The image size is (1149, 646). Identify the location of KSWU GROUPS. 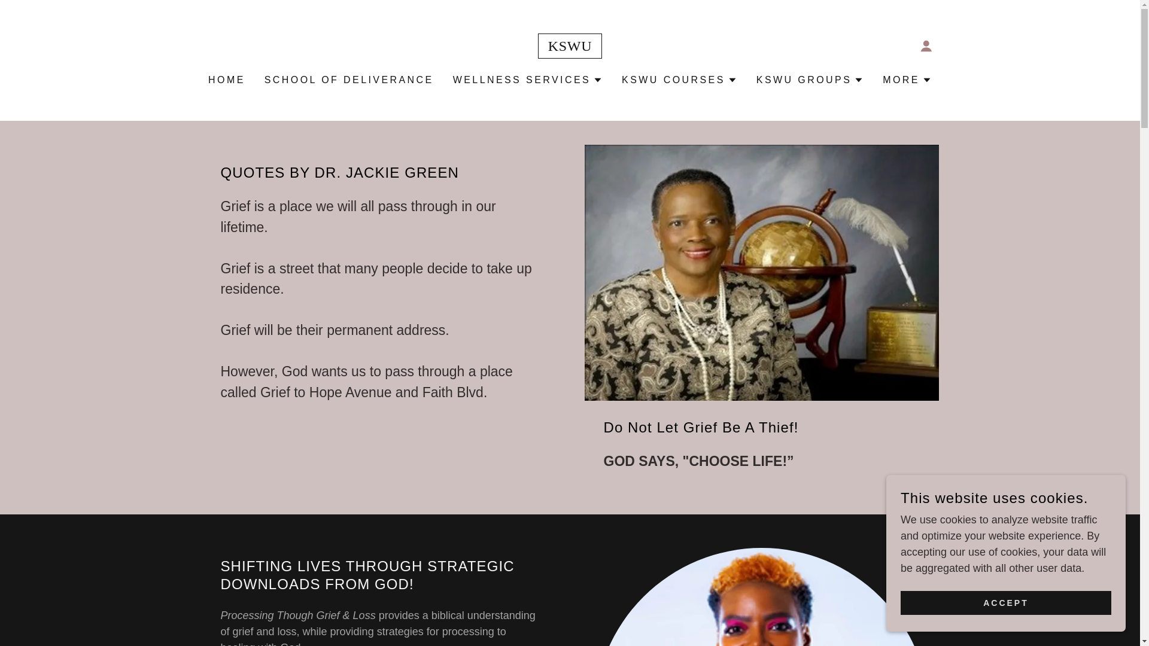
(810, 80).